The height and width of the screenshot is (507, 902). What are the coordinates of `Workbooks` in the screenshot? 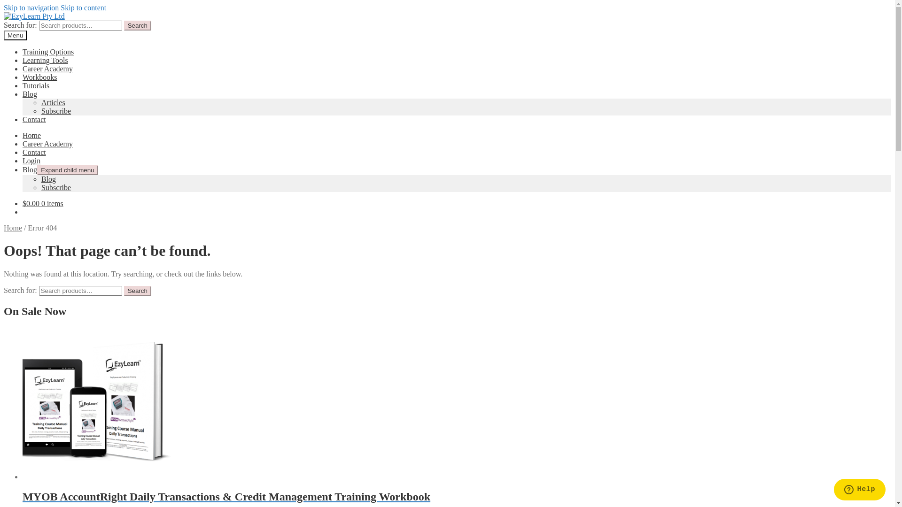 It's located at (39, 77).